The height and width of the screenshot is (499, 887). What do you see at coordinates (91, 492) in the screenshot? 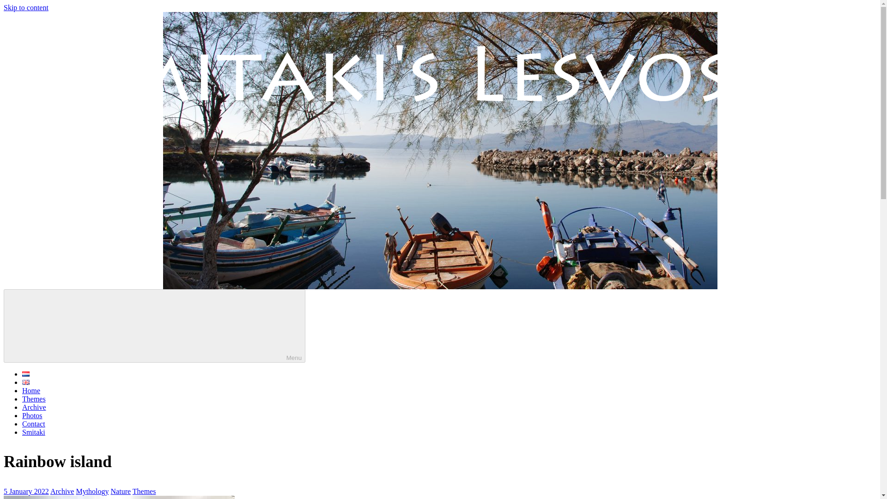
I see `Mythology` at bounding box center [91, 492].